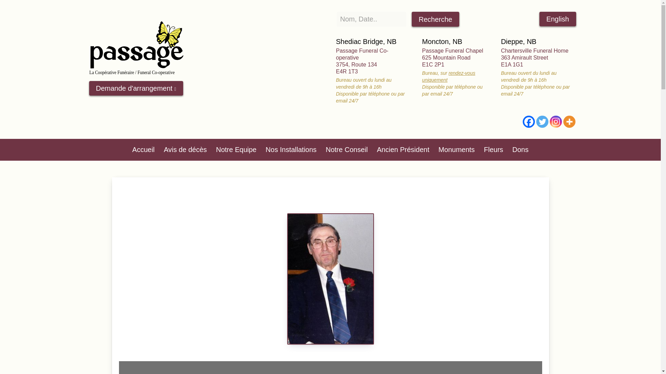 This screenshot has width=666, height=374. I want to click on Nos Installations, so click(291, 150).